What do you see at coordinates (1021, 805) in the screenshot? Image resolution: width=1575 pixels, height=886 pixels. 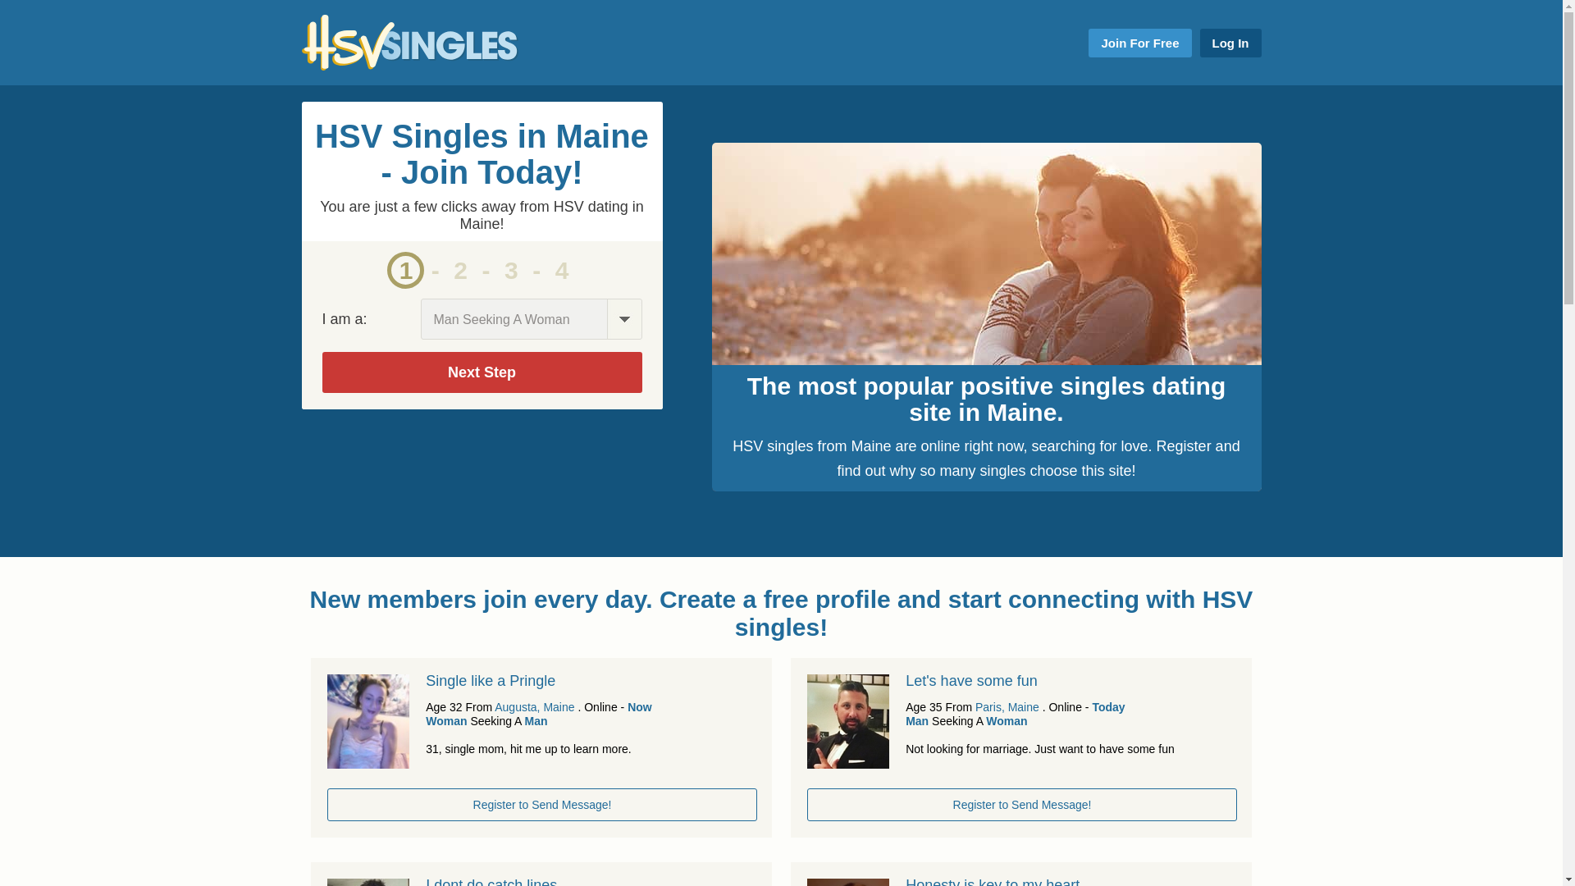 I see `Register to Send Message!` at bounding box center [1021, 805].